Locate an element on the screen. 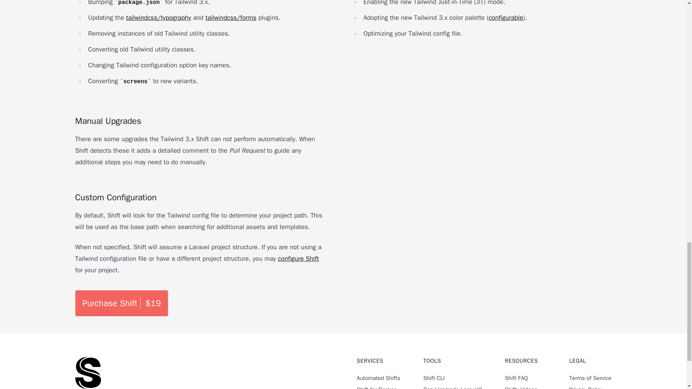 Image resolution: width=692 pixels, height=389 pixels. configure Shift is located at coordinates (298, 259).